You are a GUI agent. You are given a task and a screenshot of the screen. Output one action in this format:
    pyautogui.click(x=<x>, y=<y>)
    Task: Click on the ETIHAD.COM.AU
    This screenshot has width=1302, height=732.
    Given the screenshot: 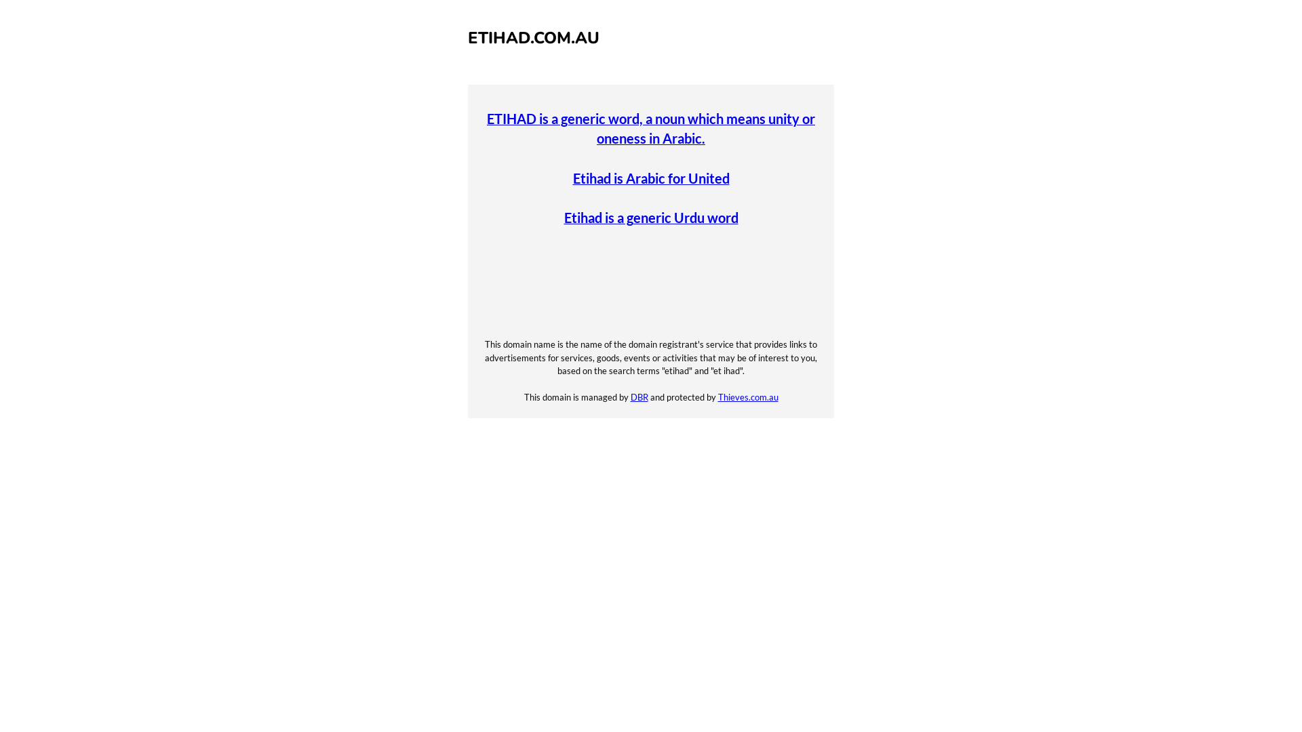 What is the action you would take?
    pyautogui.click(x=534, y=38)
    